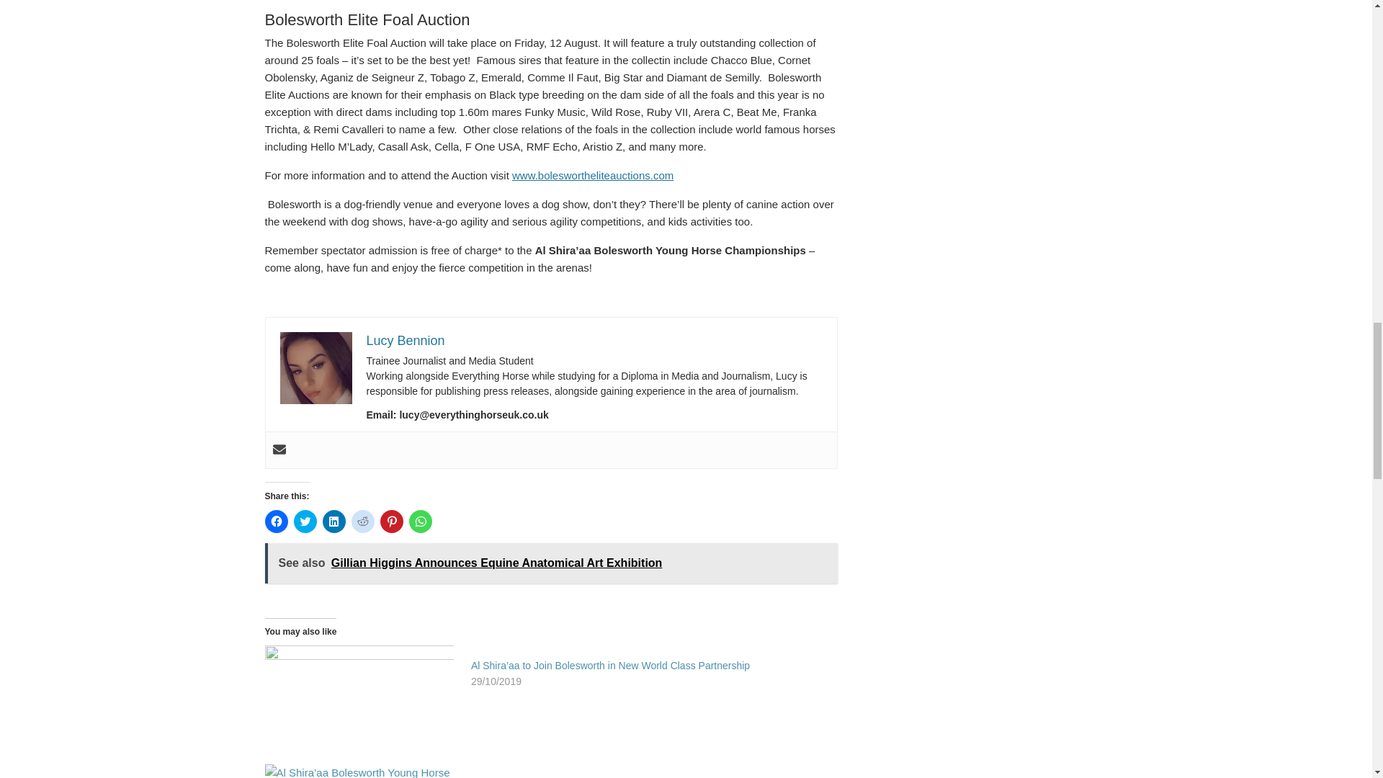 The width and height of the screenshot is (1383, 778). Describe the element at coordinates (363, 522) in the screenshot. I see `Click to share on Reddit` at that location.